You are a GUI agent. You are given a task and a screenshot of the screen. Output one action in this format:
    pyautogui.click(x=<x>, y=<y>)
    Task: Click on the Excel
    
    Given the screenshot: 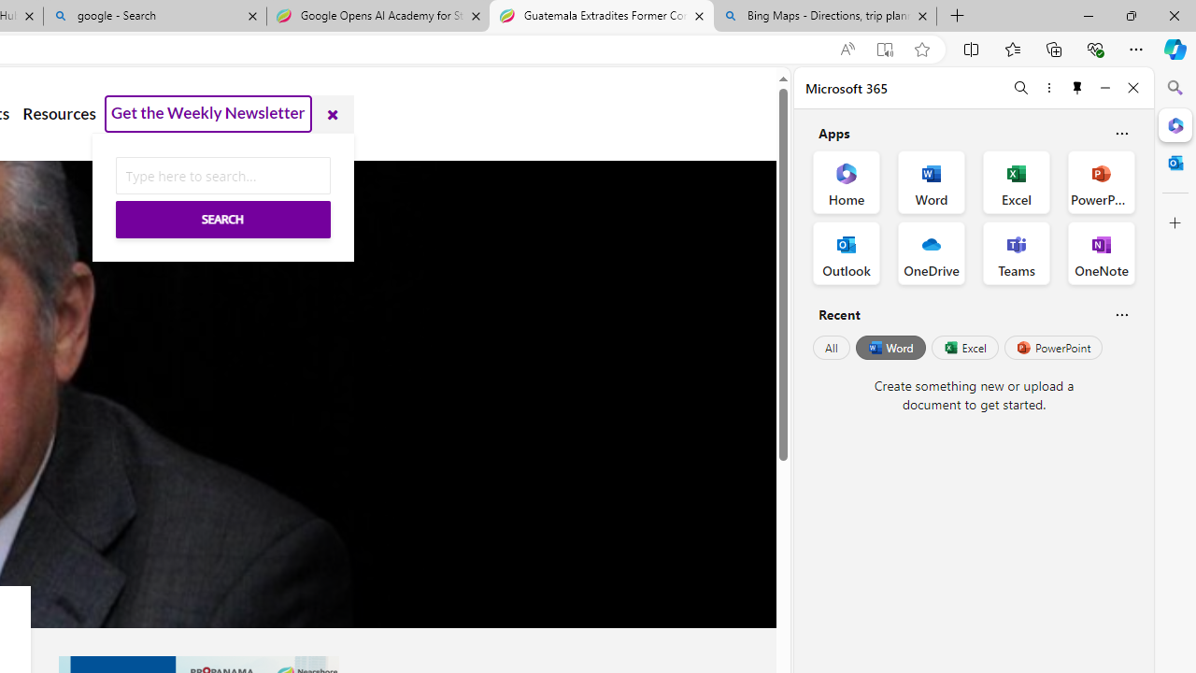 What is the action you would take?
    pyautogui.click(x=964, y=348)
    